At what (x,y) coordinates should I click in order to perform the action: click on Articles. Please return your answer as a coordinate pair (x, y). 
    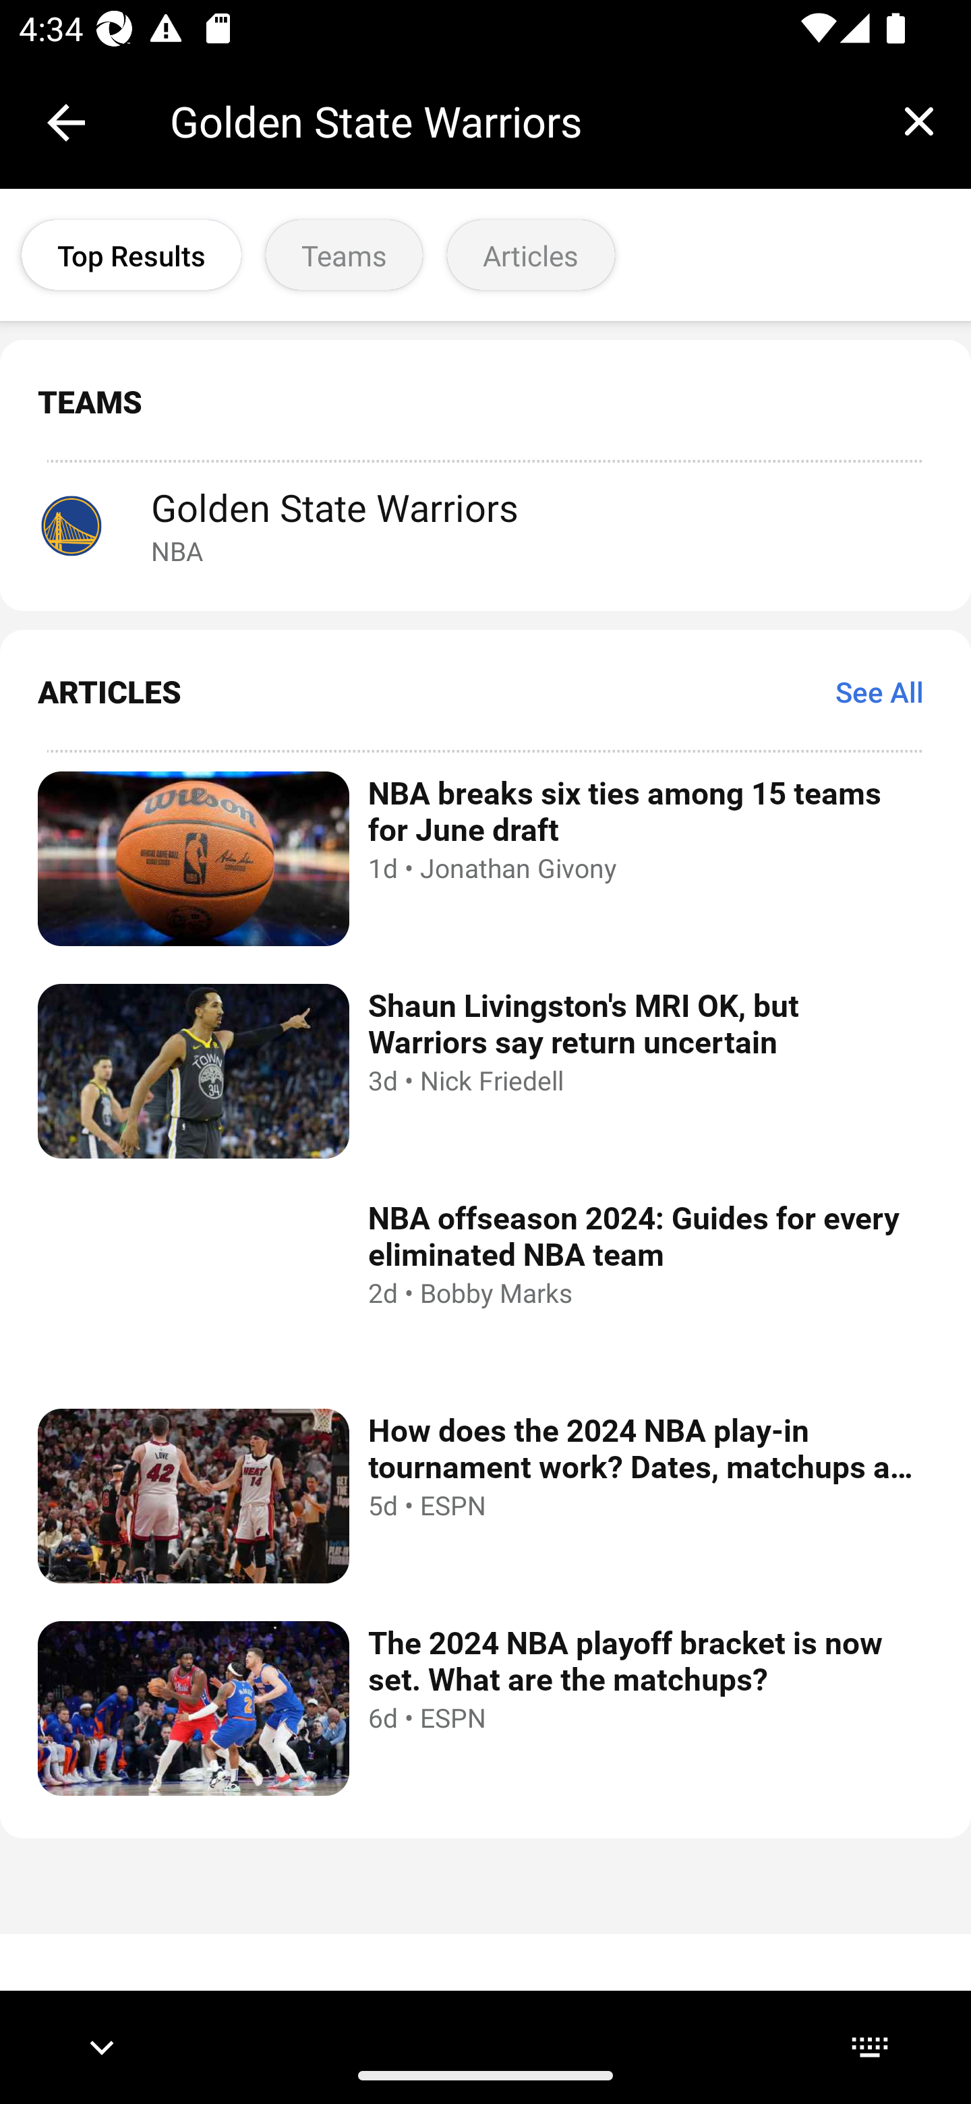
    Looking at the image, I should click on (531, 255).